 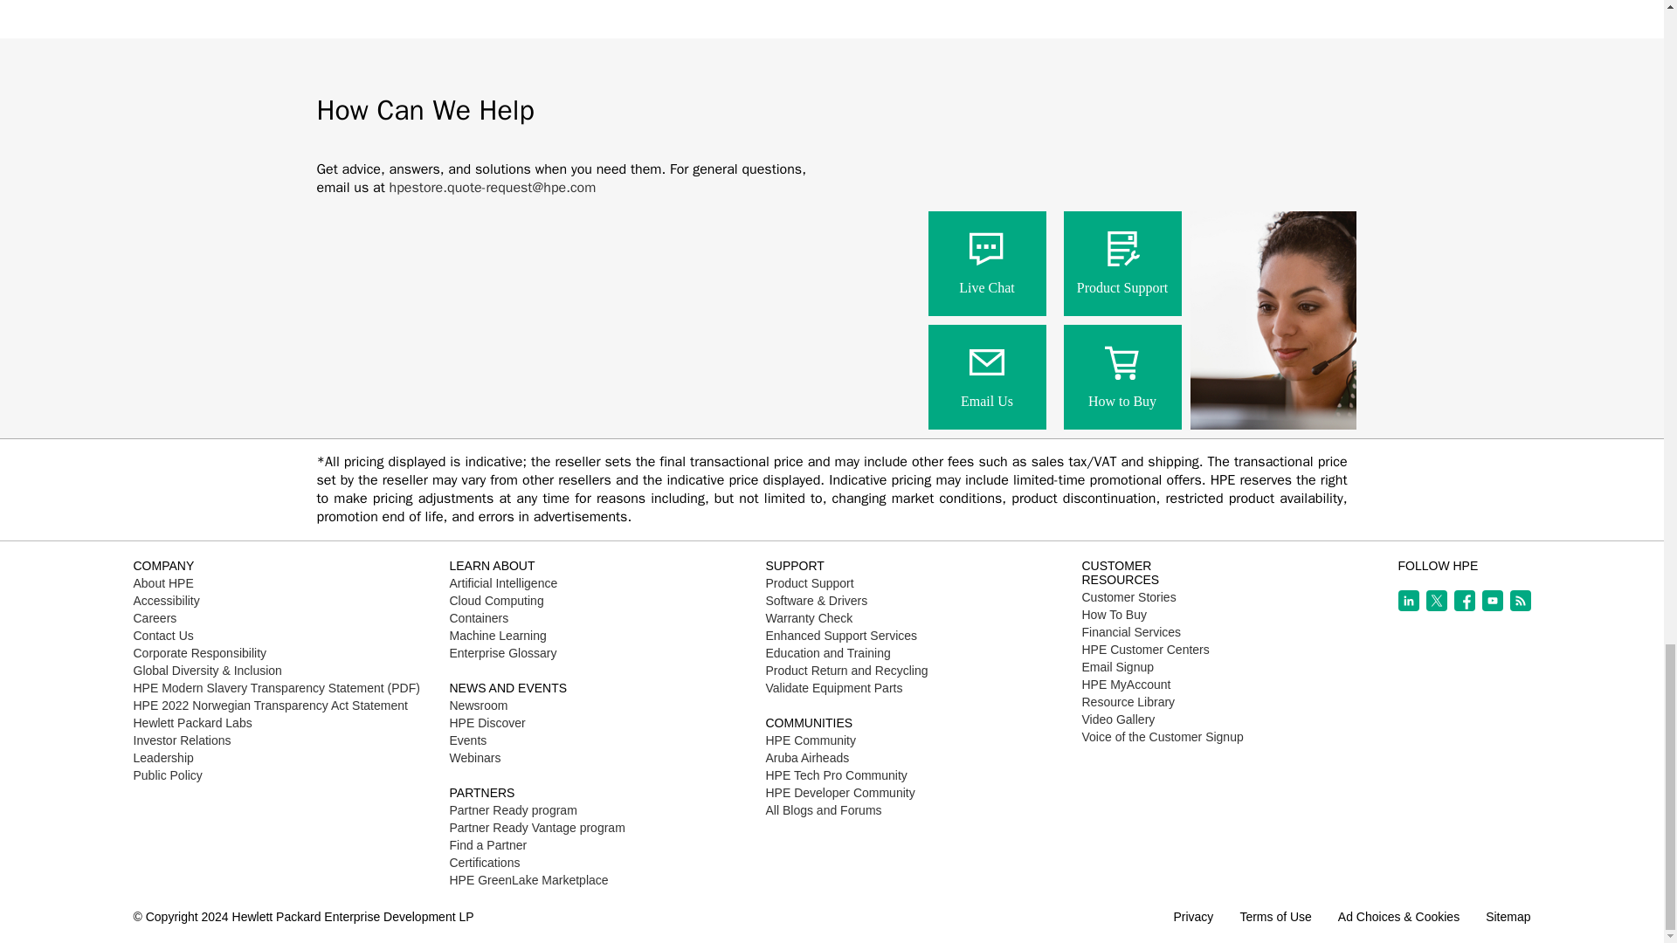 I want to click on Facebook - new window, so click(x=1464, y=601).